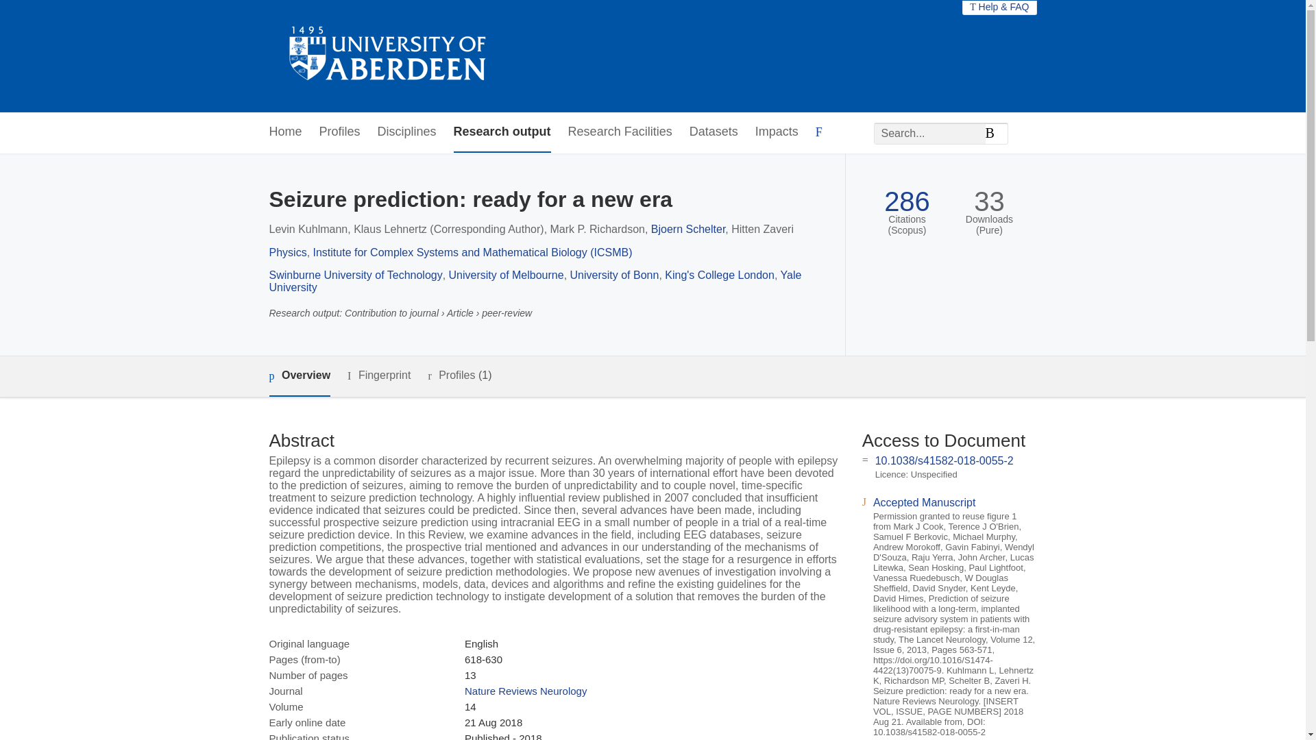 This screenshot has width=1316, height=740. What do you see at coordinates (535, 281) in the screenshot?
I see `Yale University` at bounding box center [535, 281].